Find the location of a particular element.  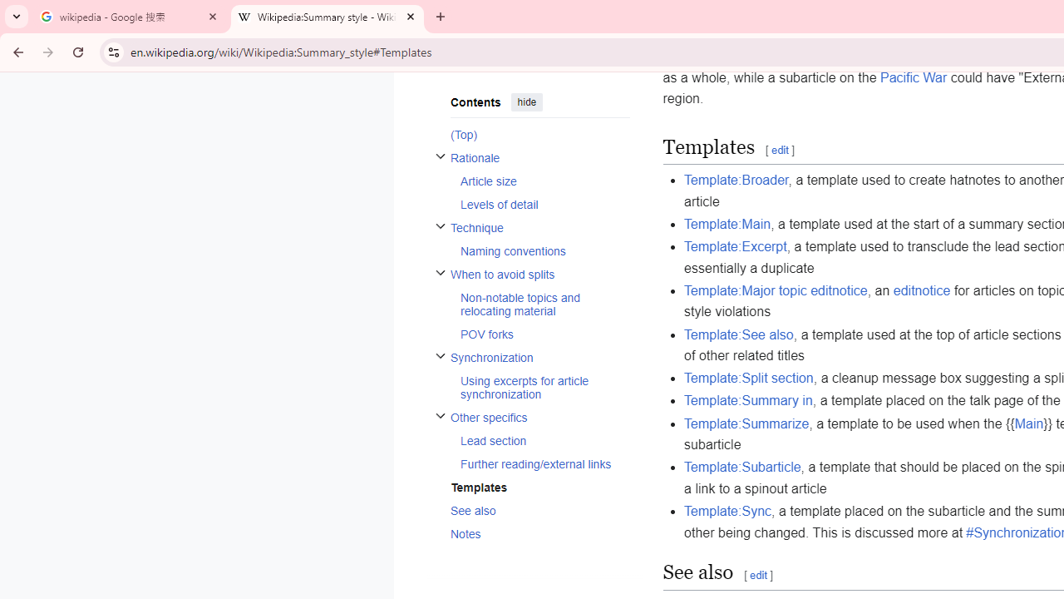

hide is located at coordinates (526, 101).